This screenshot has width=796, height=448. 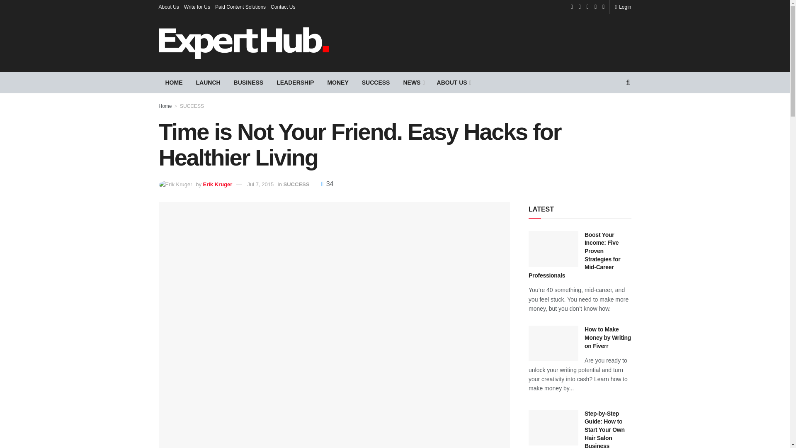 What do you see at coordinates (376, 82) in the screenshot?
I see `SUCCESS` at bounding box center [376, 82].